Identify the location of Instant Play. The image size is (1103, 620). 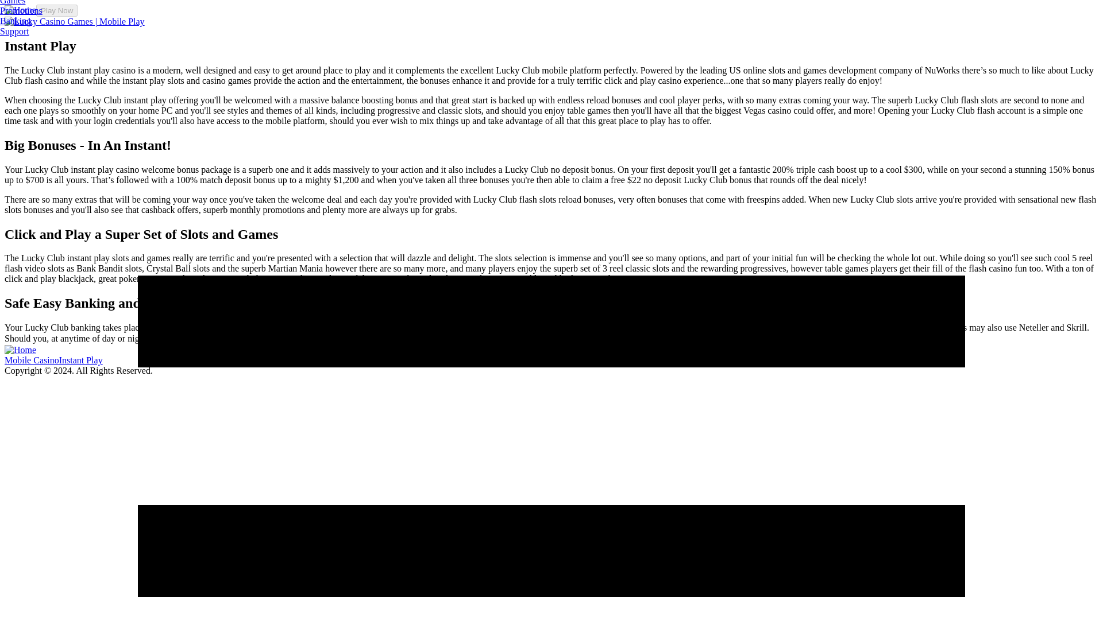
(80, 360).